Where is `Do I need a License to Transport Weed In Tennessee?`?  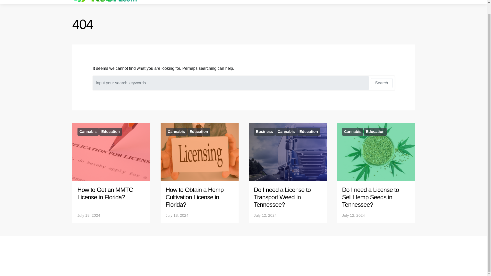 Do I need a License to Transport Weed In Tennessee? is located at coordinates (282, 197).